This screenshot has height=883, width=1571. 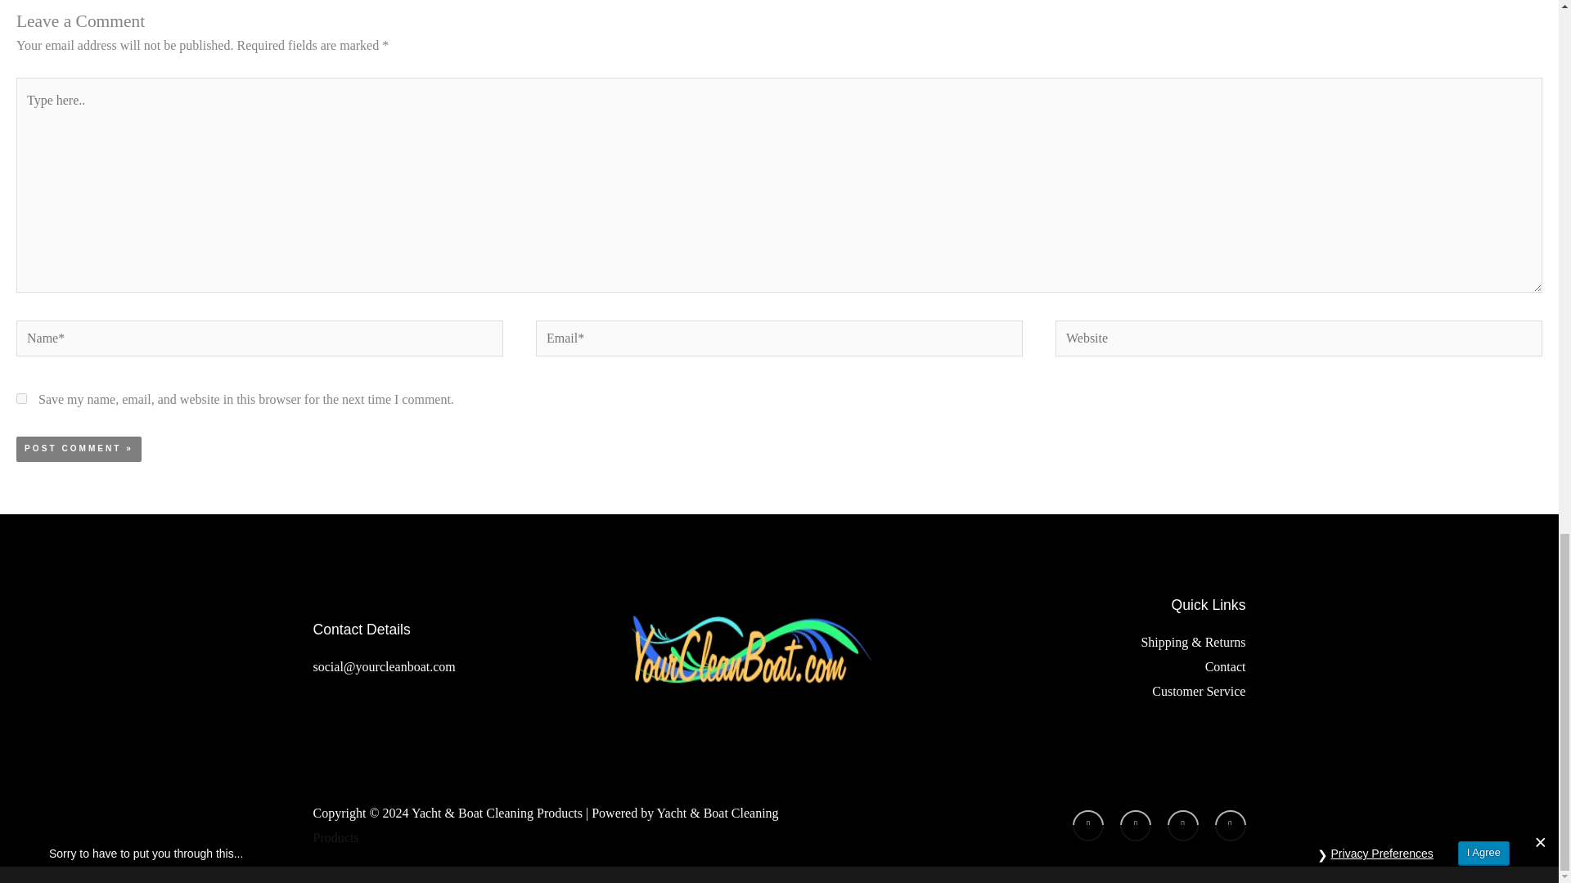 I want to click on Customer Service, so click(x=1090, y=691).